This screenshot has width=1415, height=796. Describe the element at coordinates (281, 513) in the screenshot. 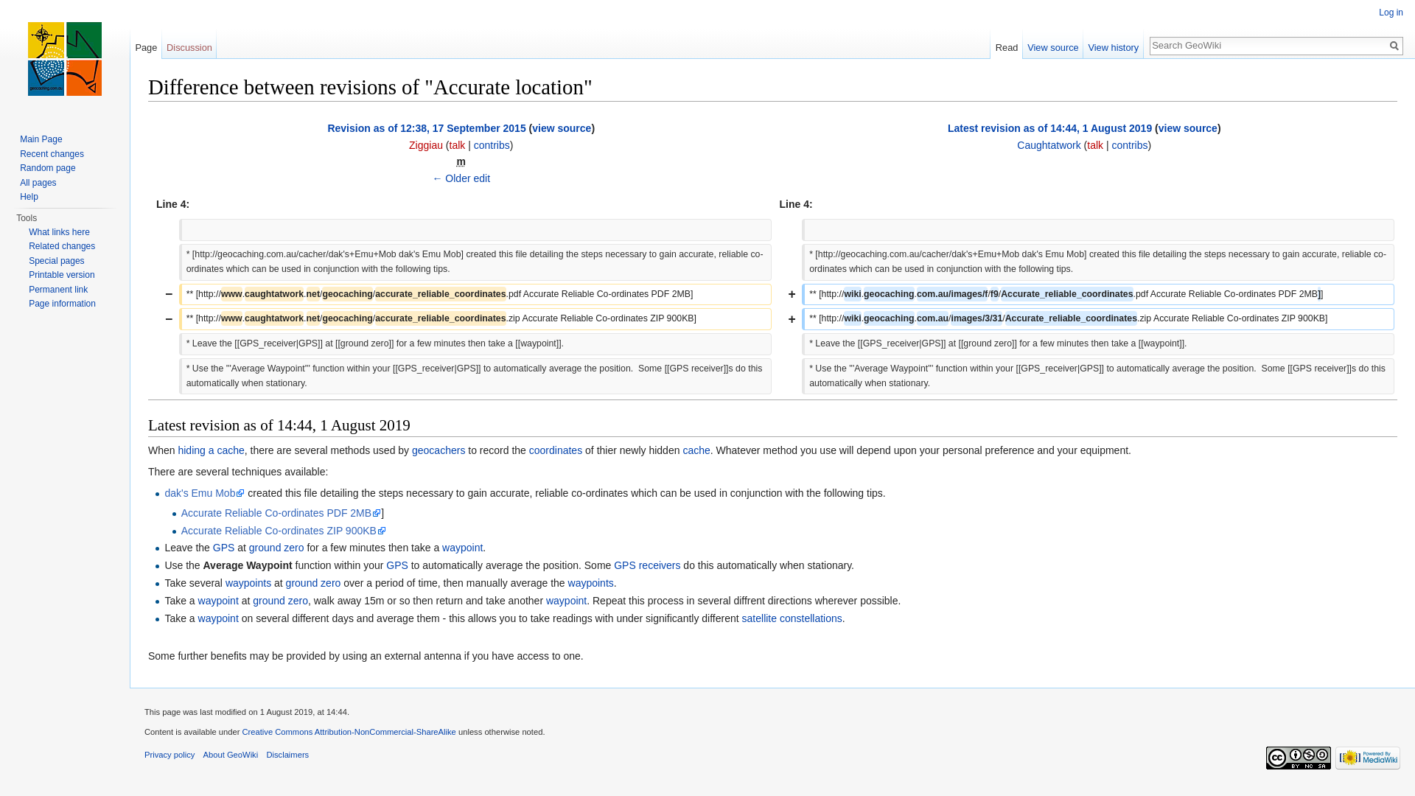

I see `Accurate Reliable Co-ordinates PDF 2MB` at that location.